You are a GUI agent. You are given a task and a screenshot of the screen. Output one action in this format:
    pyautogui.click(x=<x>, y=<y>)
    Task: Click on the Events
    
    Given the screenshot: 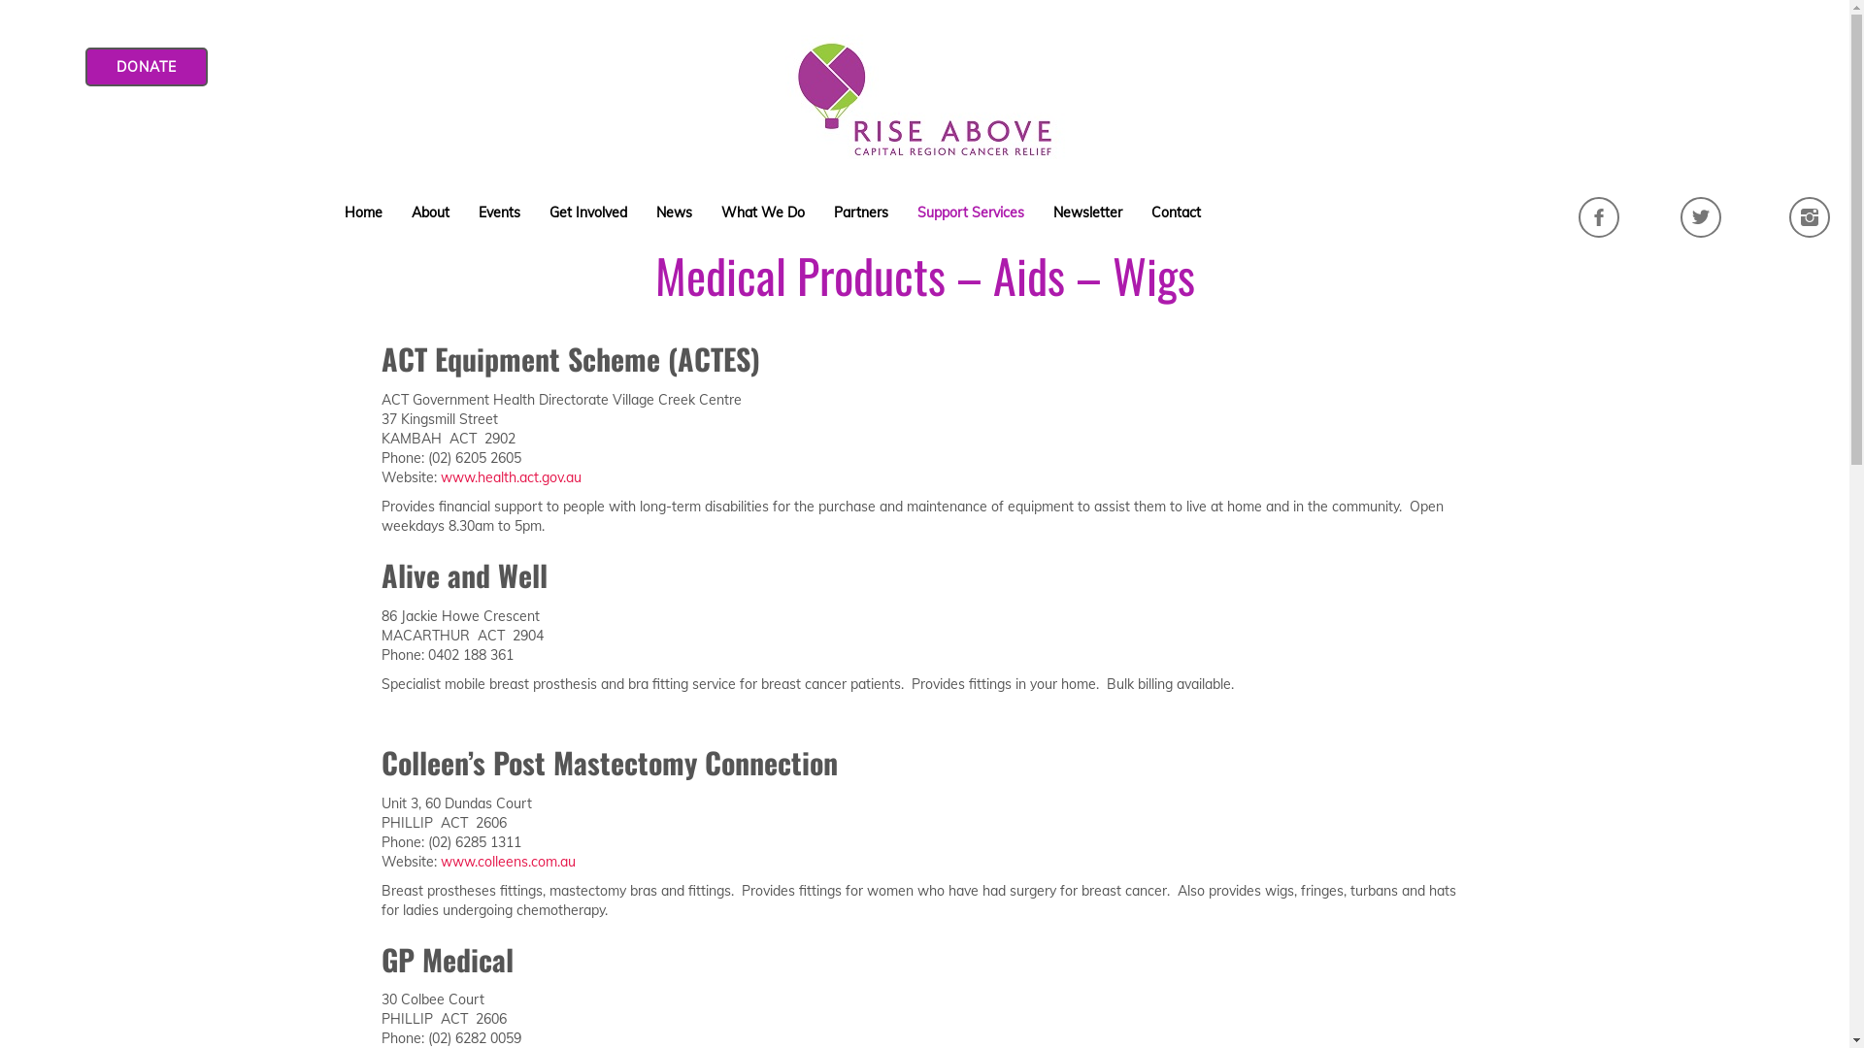 What is the action you would take?
    pyautogui.click(x=499, y=213)
    